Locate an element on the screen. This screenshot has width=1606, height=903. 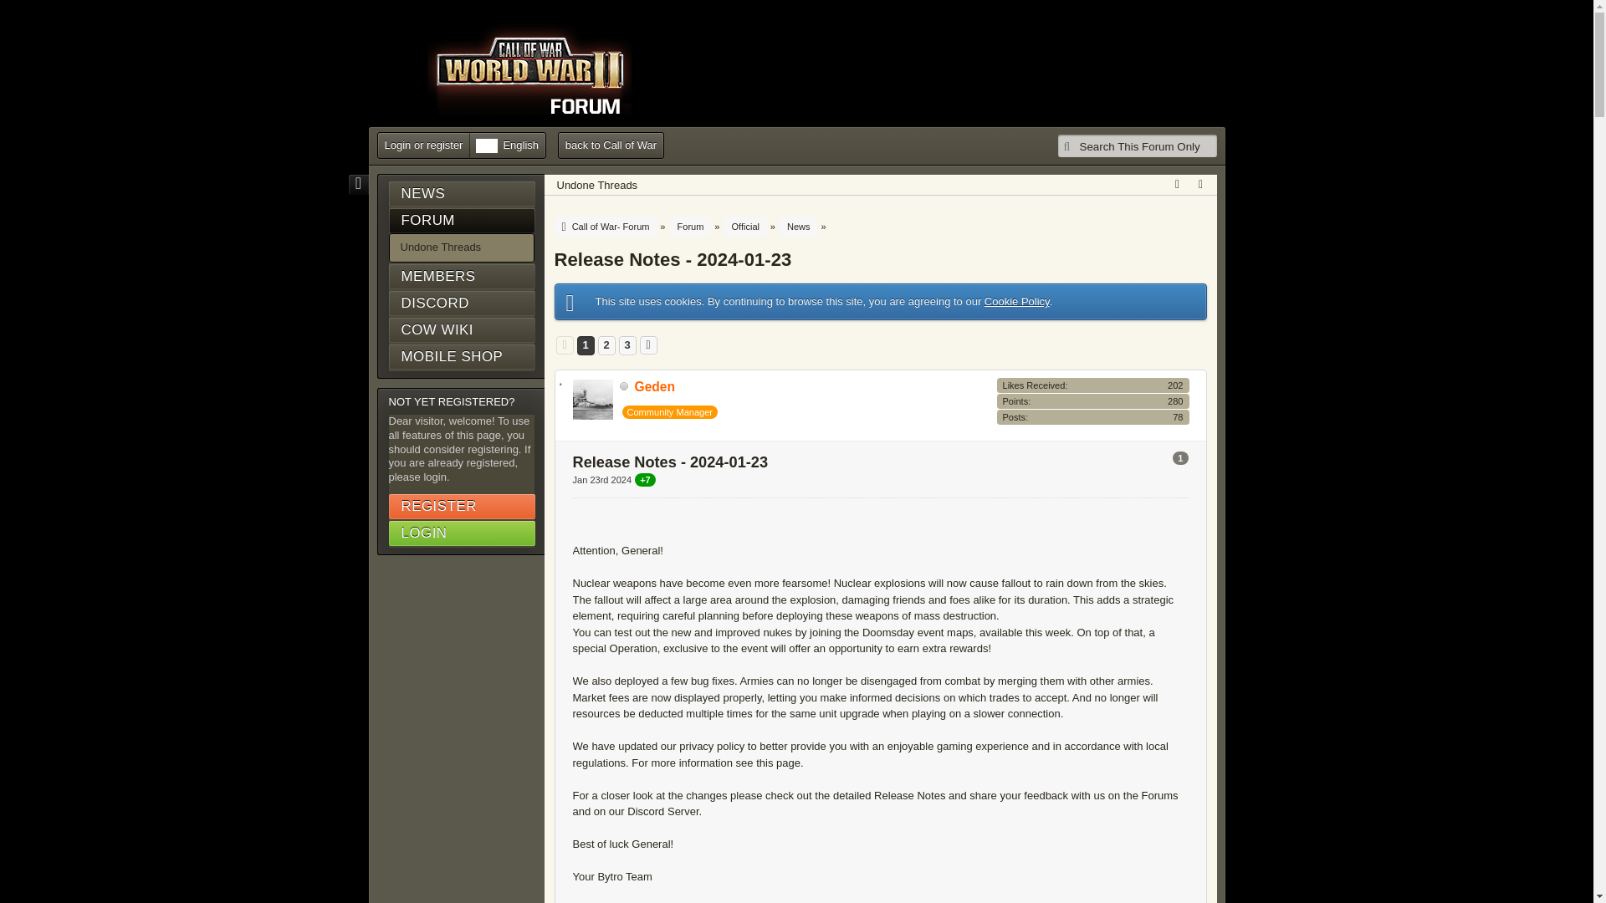
Release Notes - 2024-01-23 is located at coordinates (673, 259).